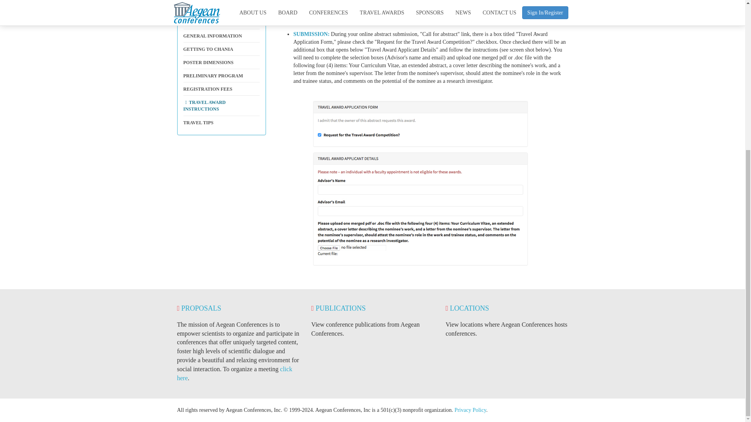 The height and width of the screenshot is (422, 751). I want to click on CONFERENCE SESSIONS, so click(221, 23).